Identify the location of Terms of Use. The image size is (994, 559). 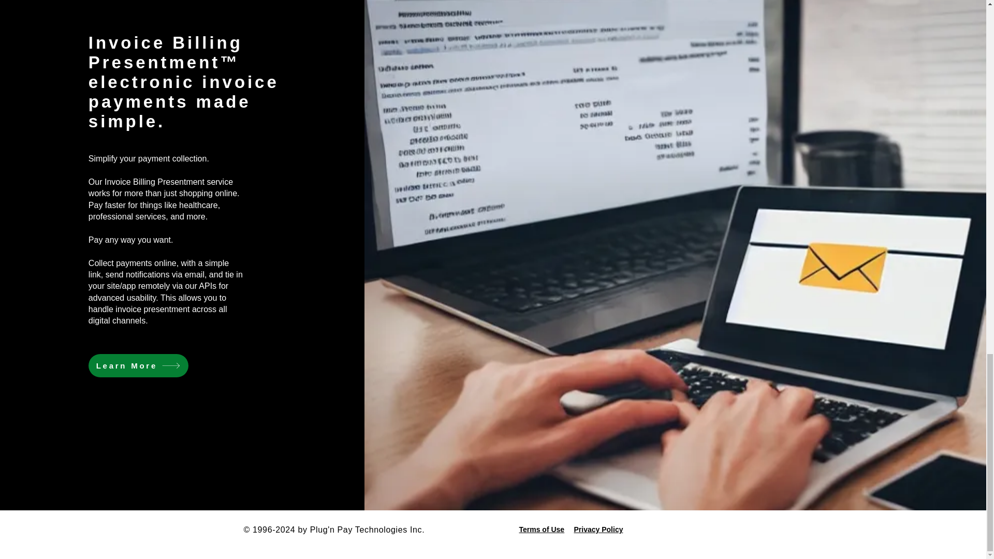
(542, 529).